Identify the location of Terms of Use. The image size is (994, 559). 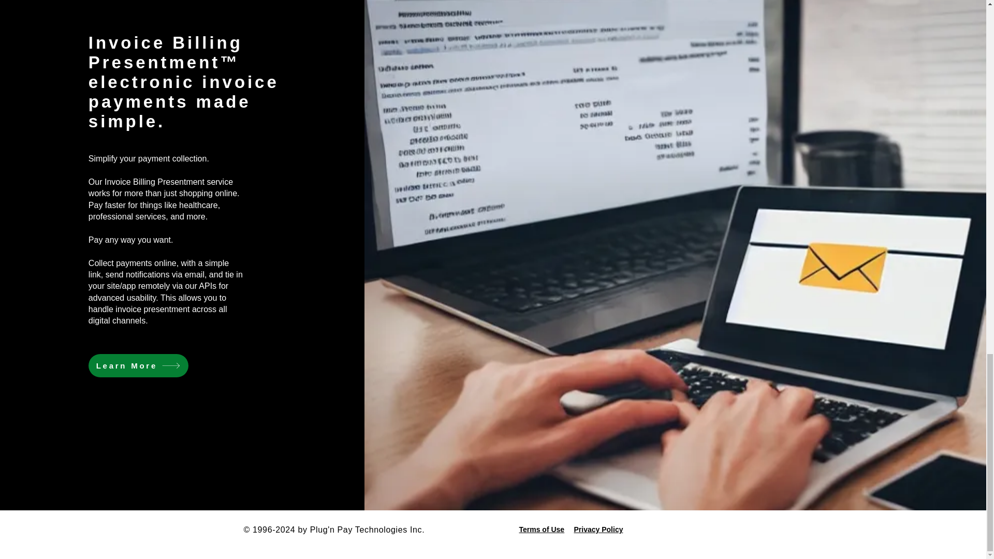
(542, 529).